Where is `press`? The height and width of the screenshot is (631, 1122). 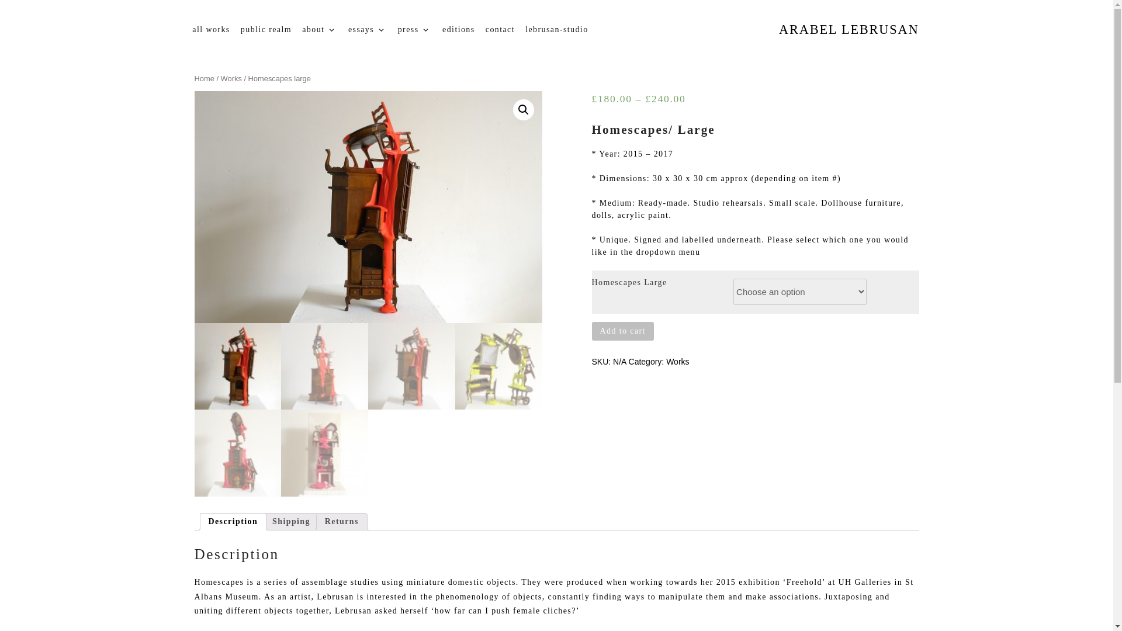
press is located at coordinates (415, 30).